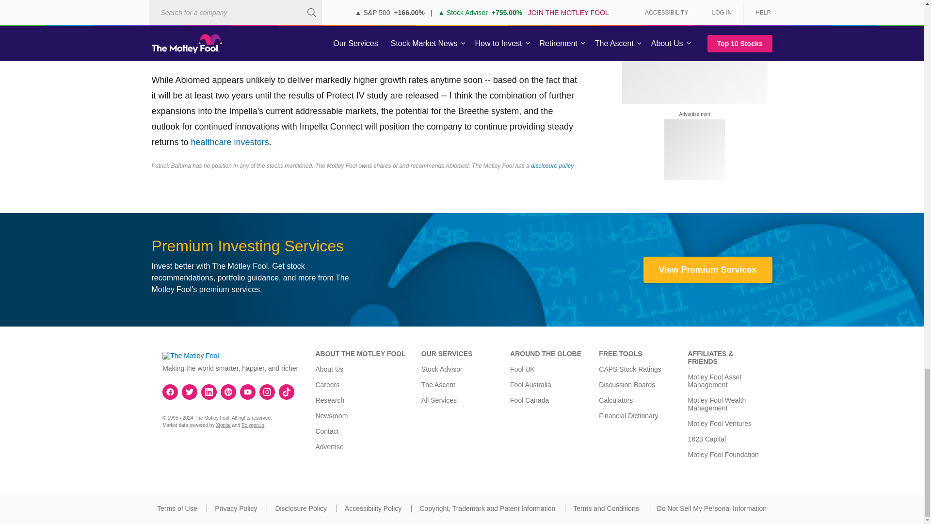 This screenshot has width=931, height=524. I want to click on Copyright, Trademark and Patent Information, so click(487, 508).